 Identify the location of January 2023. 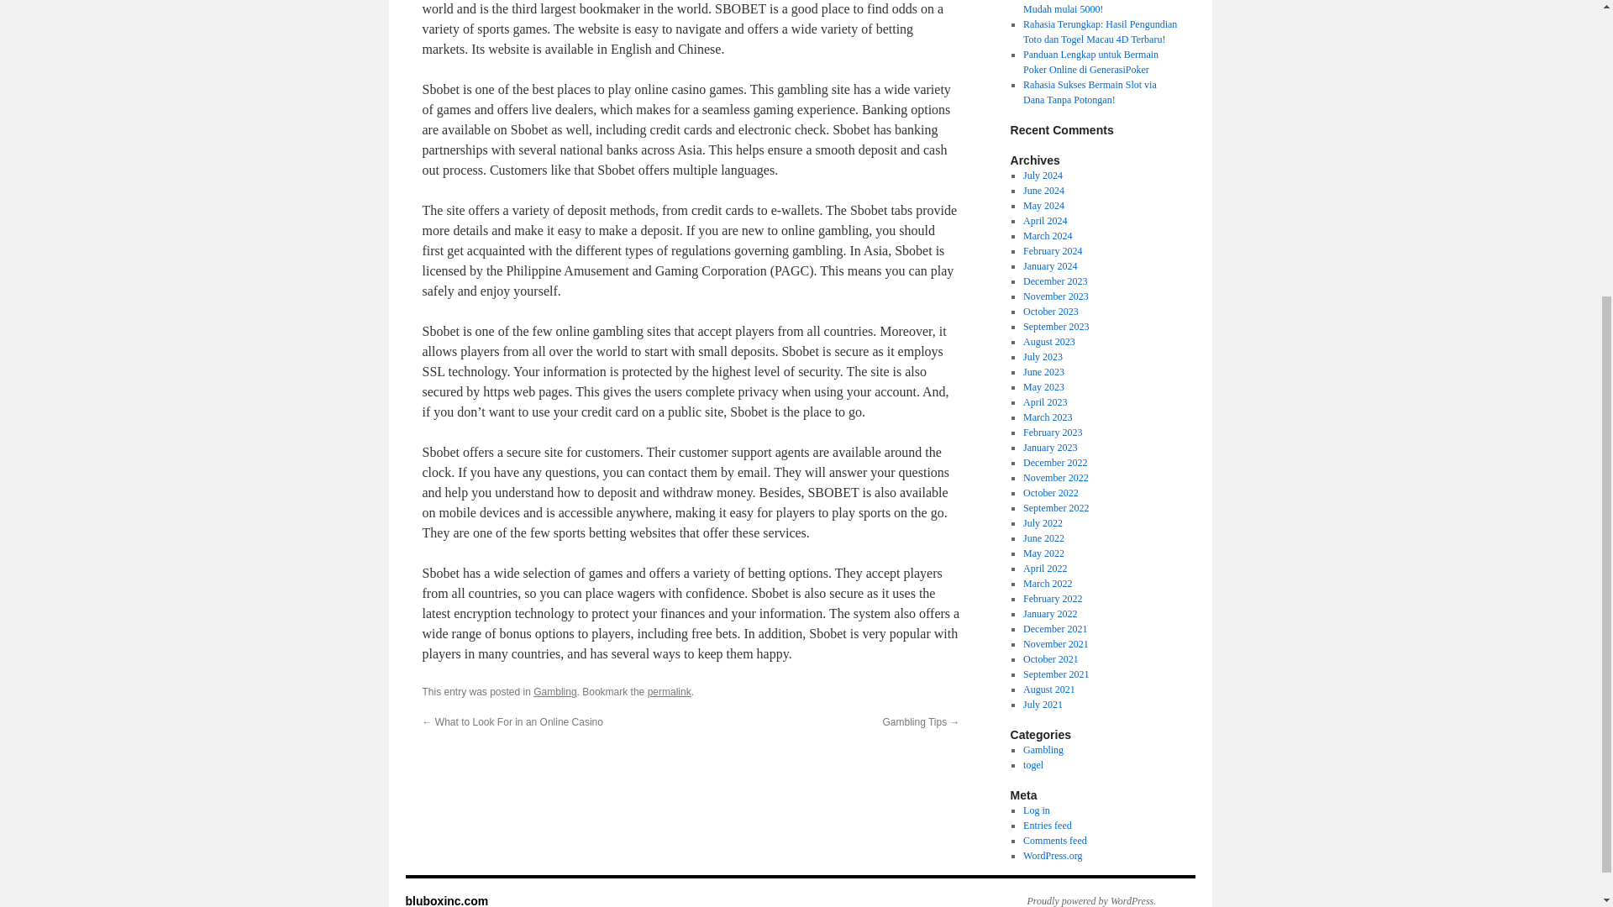
(1050, 447).